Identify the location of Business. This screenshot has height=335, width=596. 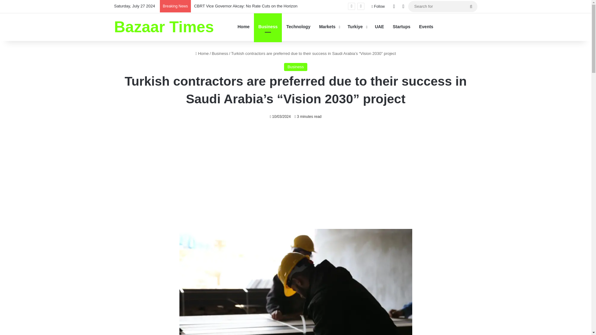
(220, 53).